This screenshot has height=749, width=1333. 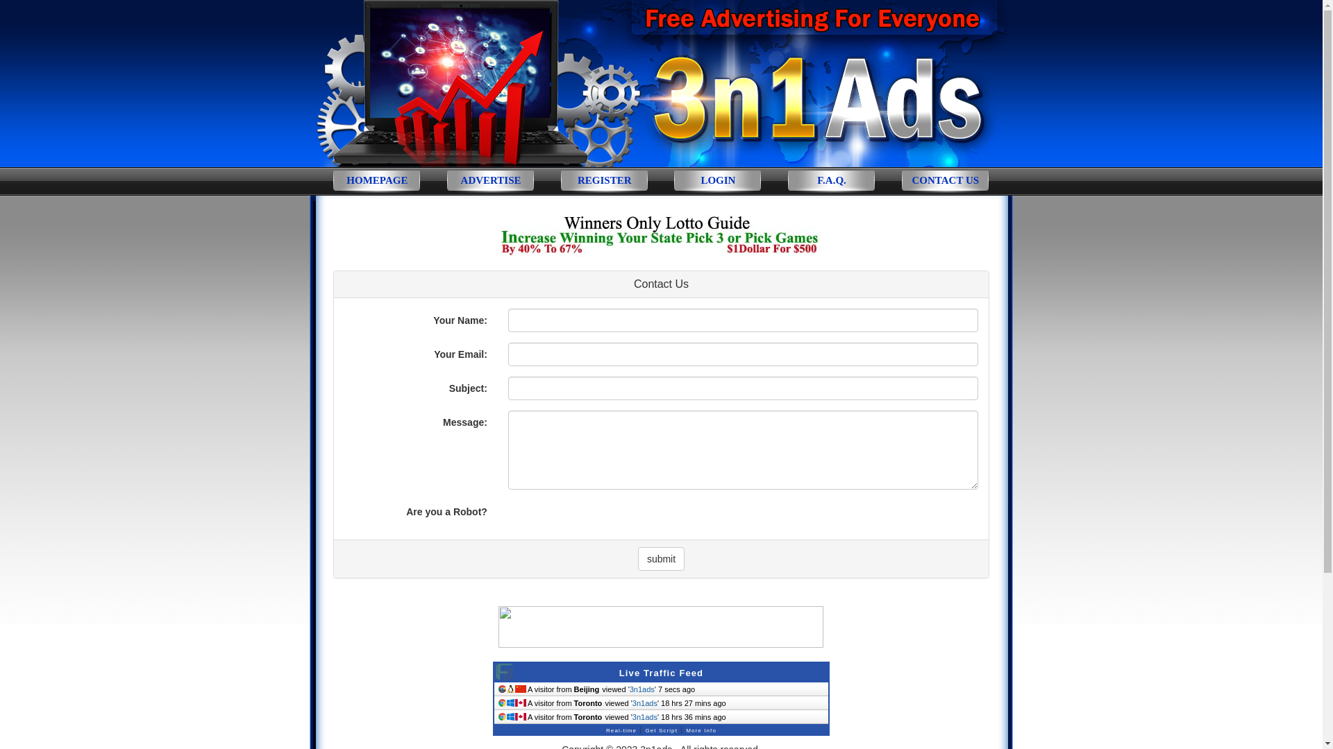 What do you see at coordinates (377, 184) in the screenshot?
I see `HOMEPAGE` at bounding box center [377, 184].